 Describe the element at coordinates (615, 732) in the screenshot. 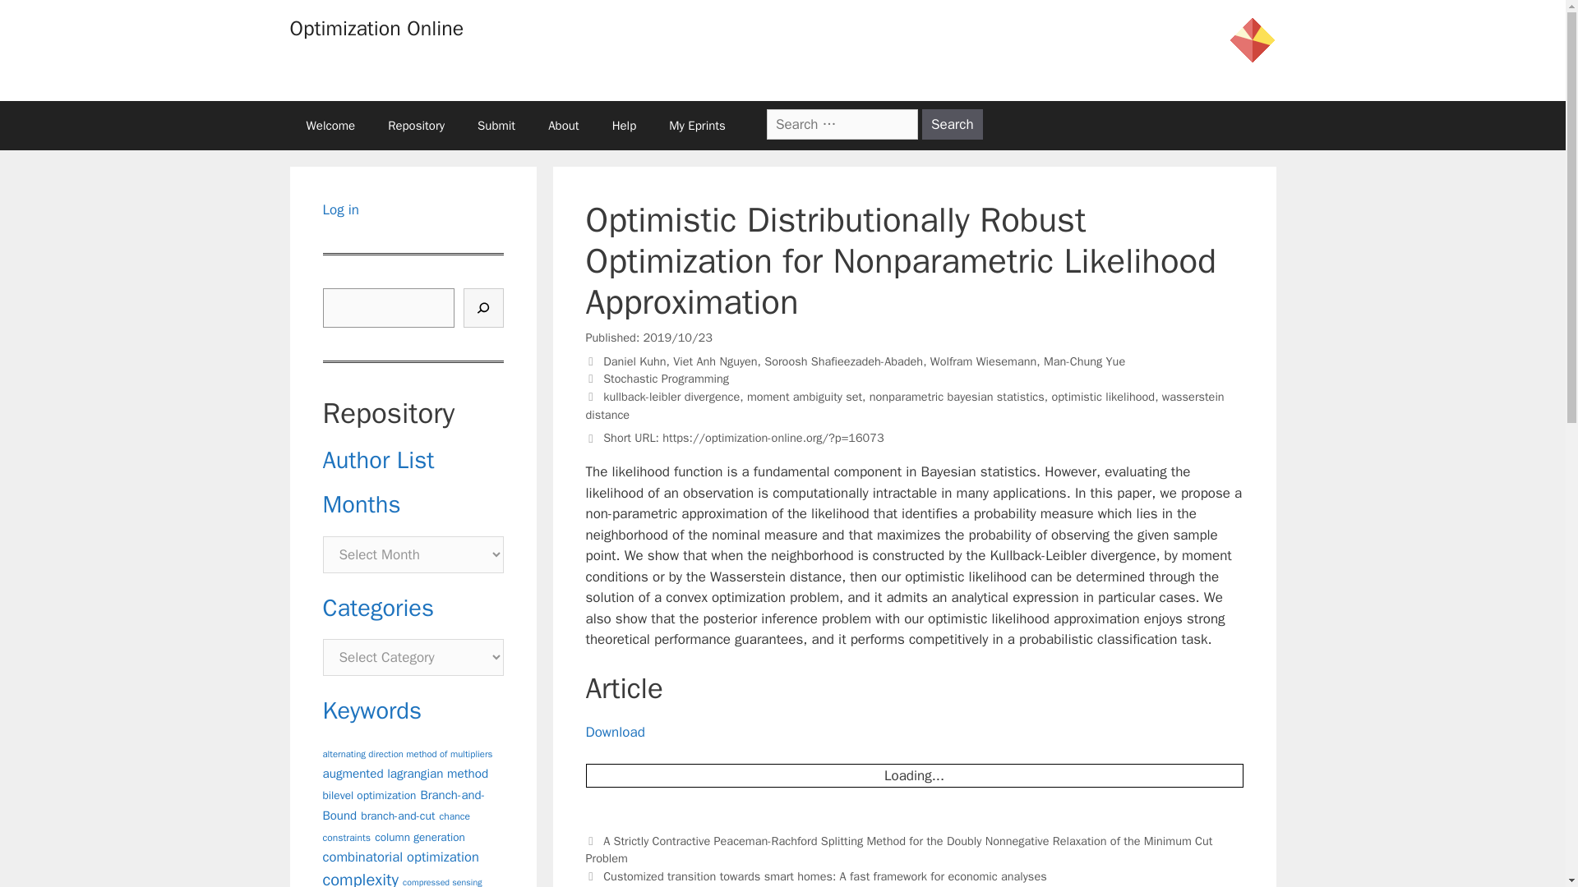

I see `Download` at that location.